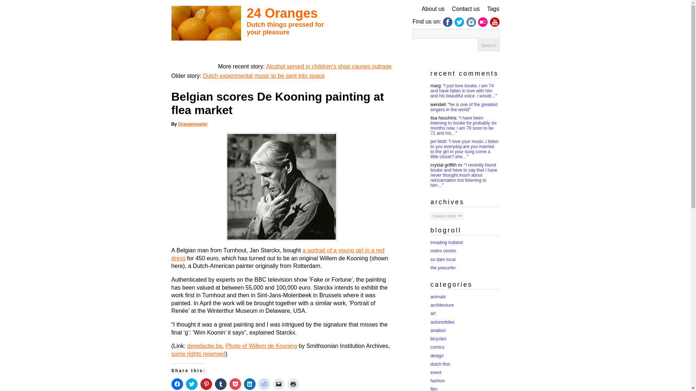 This screenshot has width=696, height=391. What do you see at coordinates (204, 346) in the screenshot?
I see `deredactie.be` at bounding box center [204, 346].